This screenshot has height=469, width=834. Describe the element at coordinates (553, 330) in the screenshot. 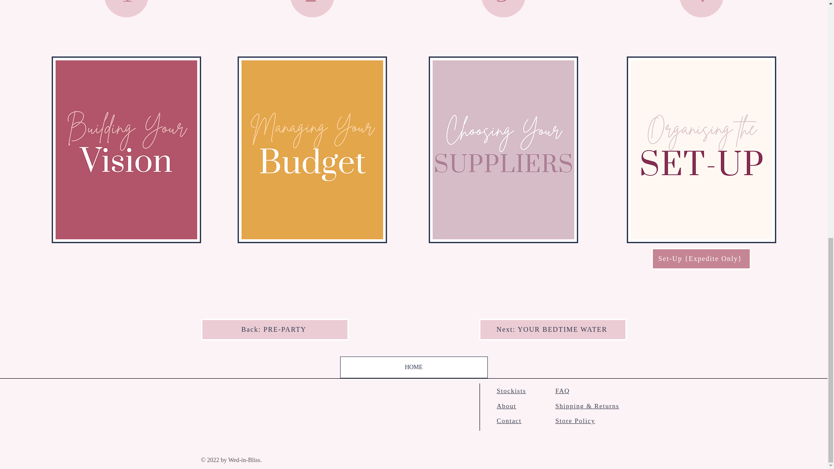

I see `Next: YOUR BEDTIME WATER` at that location.